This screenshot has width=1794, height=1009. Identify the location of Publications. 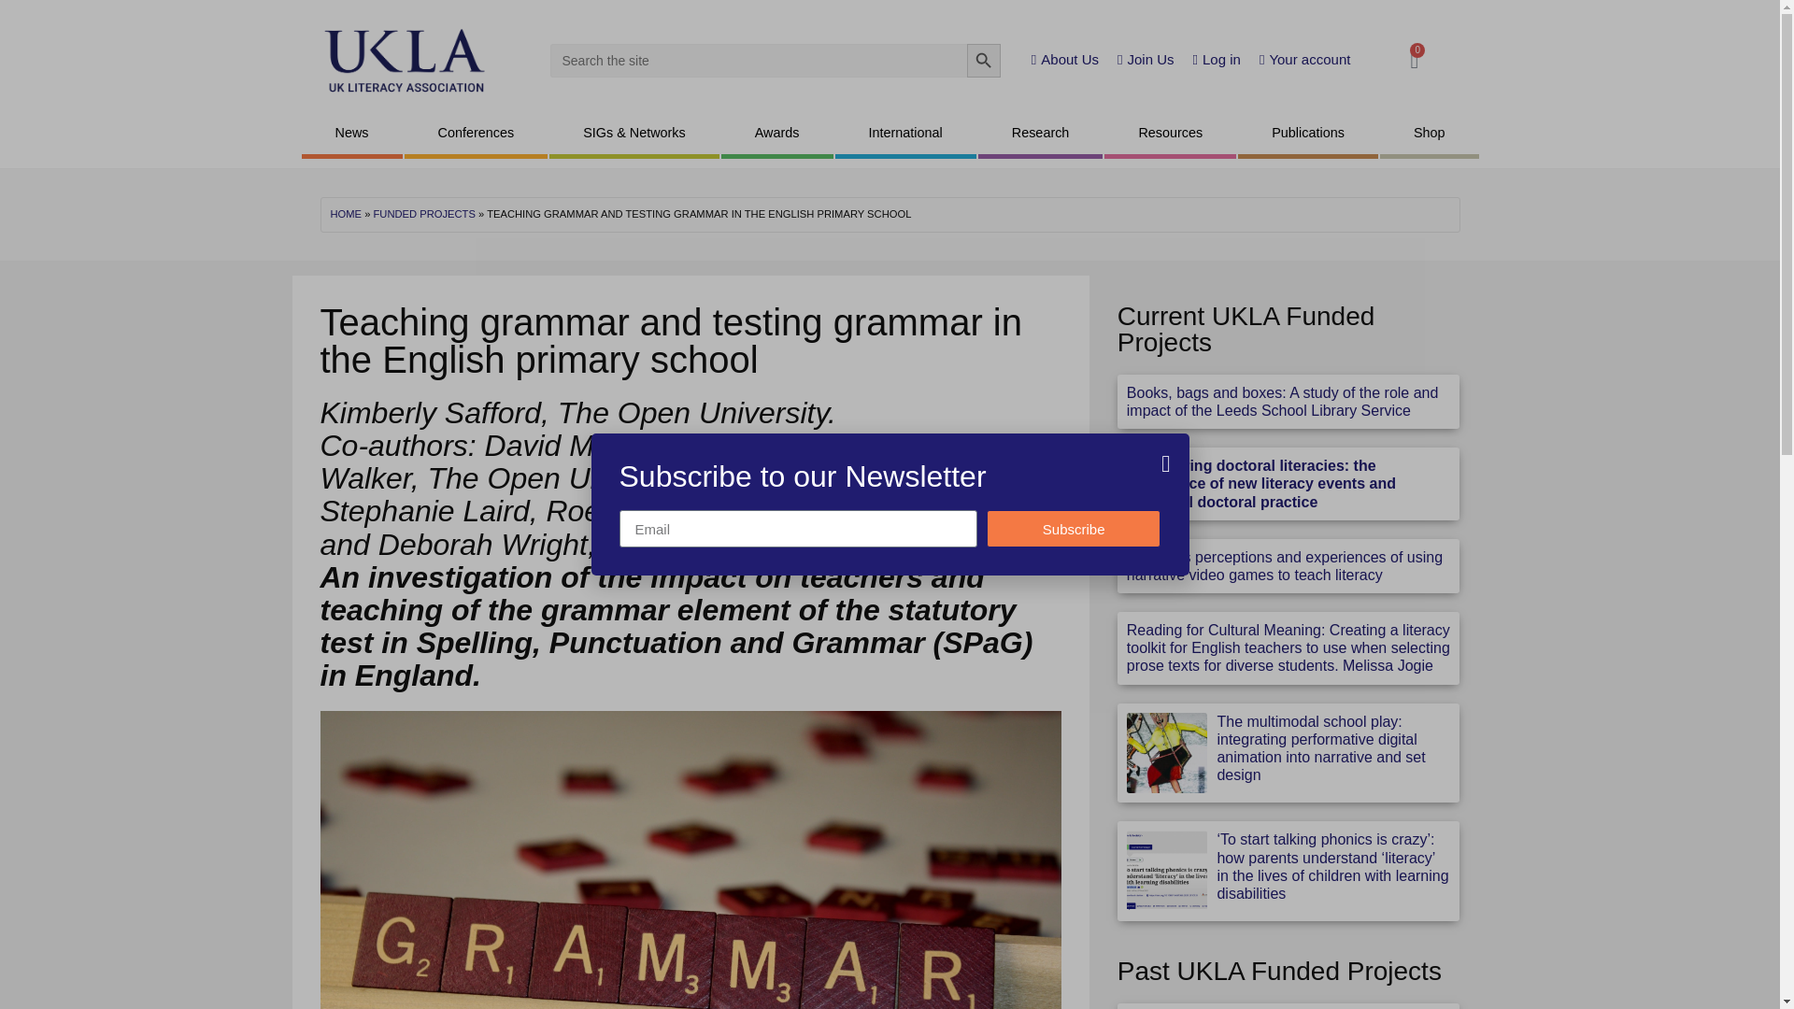
(1307, 135).